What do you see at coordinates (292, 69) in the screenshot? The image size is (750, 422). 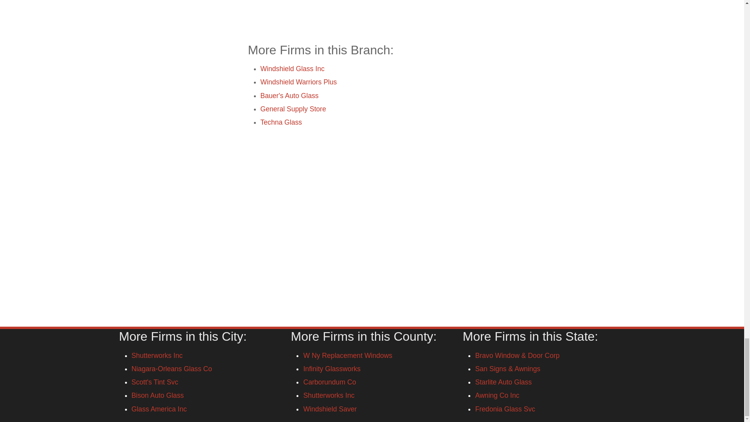 I see `Windshield Glass Inc` at bounding box center [292, 69].